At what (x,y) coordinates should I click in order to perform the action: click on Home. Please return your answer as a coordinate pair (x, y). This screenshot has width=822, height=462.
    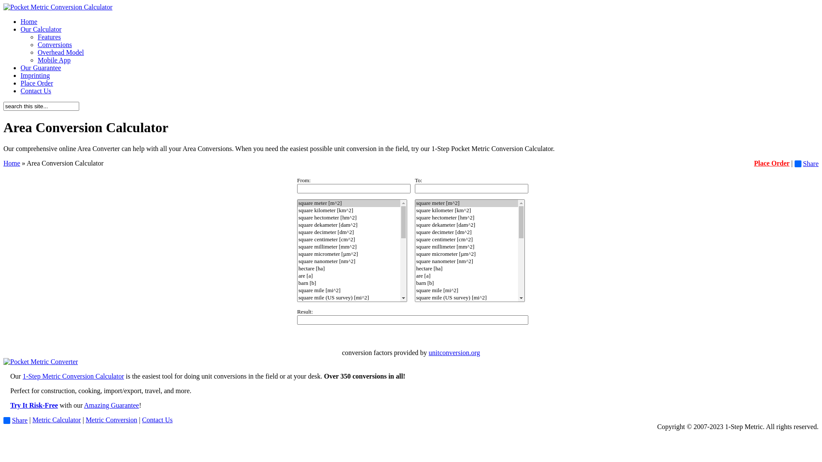
    Looking at the image, I should click on (12, 163).